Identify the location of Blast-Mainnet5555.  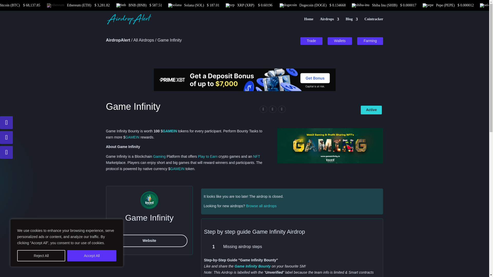
(330, 146).